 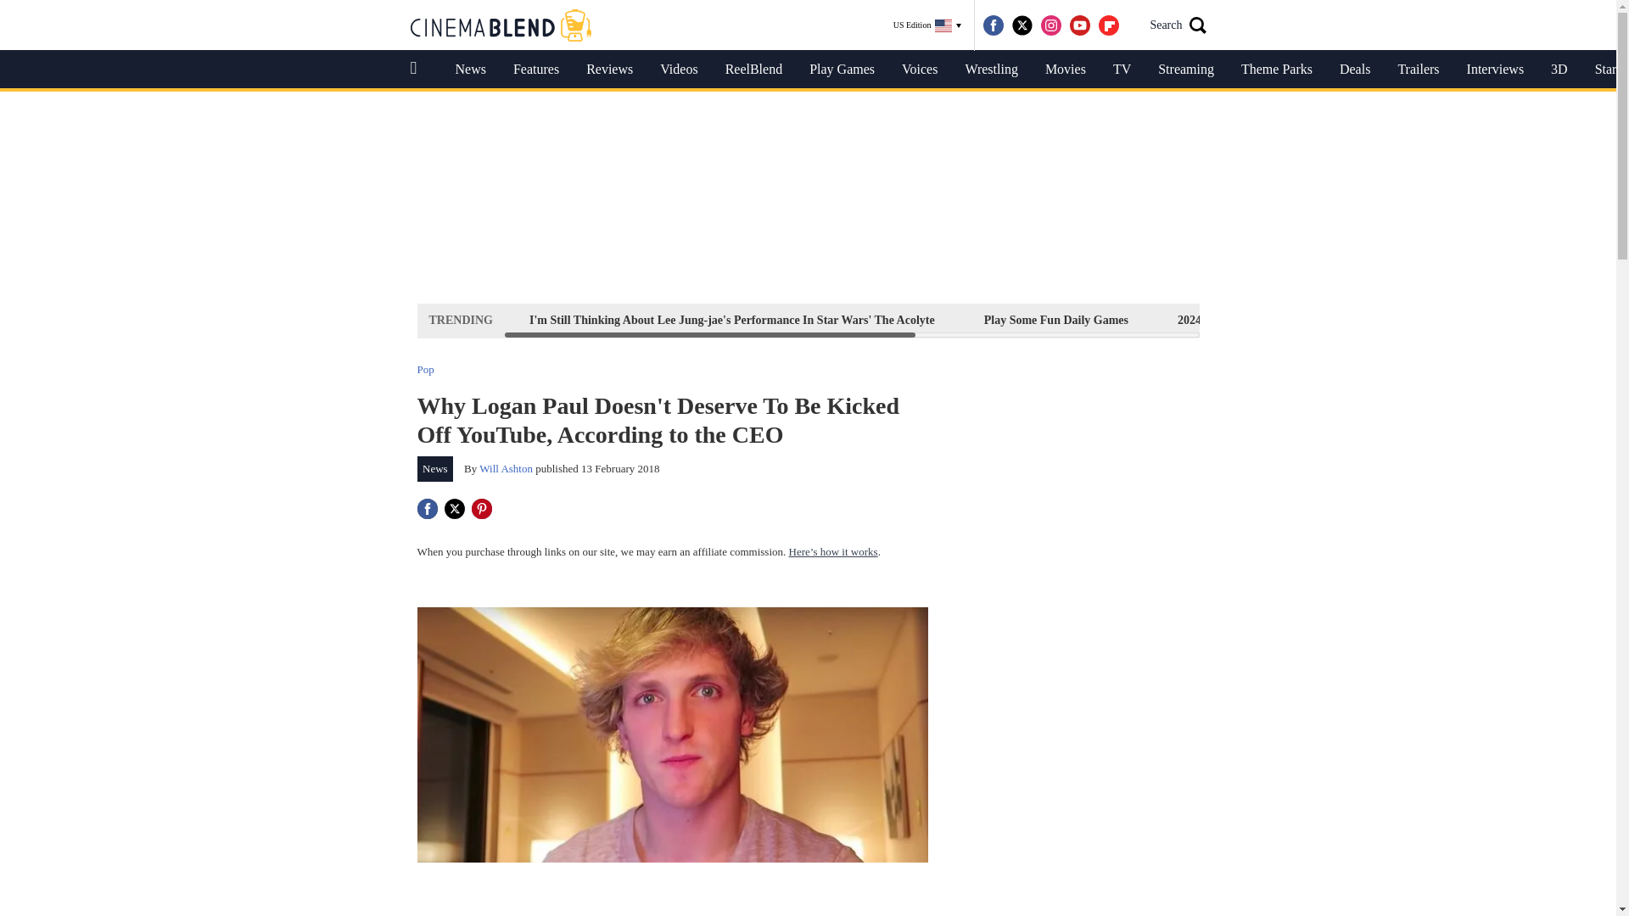 I want to click on Streaming, so click(x=1186, y=70).